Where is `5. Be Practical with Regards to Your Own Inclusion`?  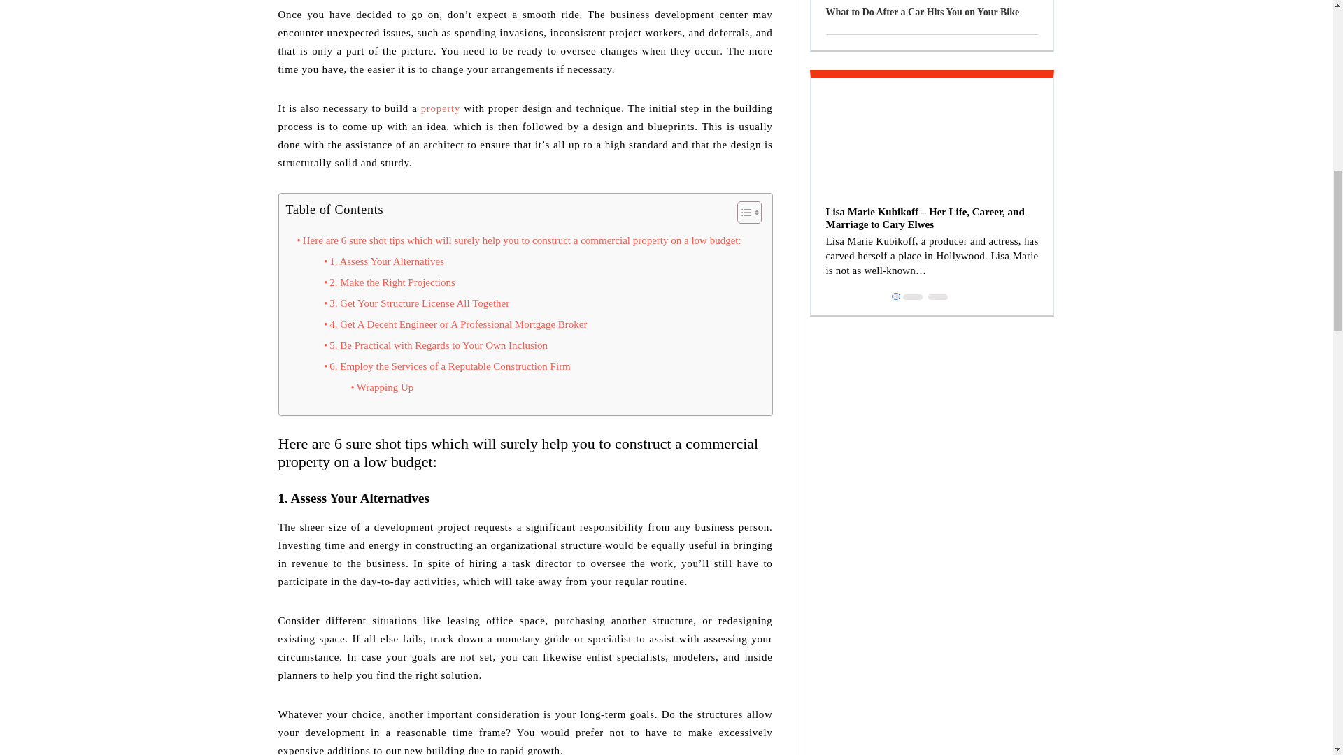
5. Be Practical with Regards to Your Own Inclusion is located at coordinates (435, 345).